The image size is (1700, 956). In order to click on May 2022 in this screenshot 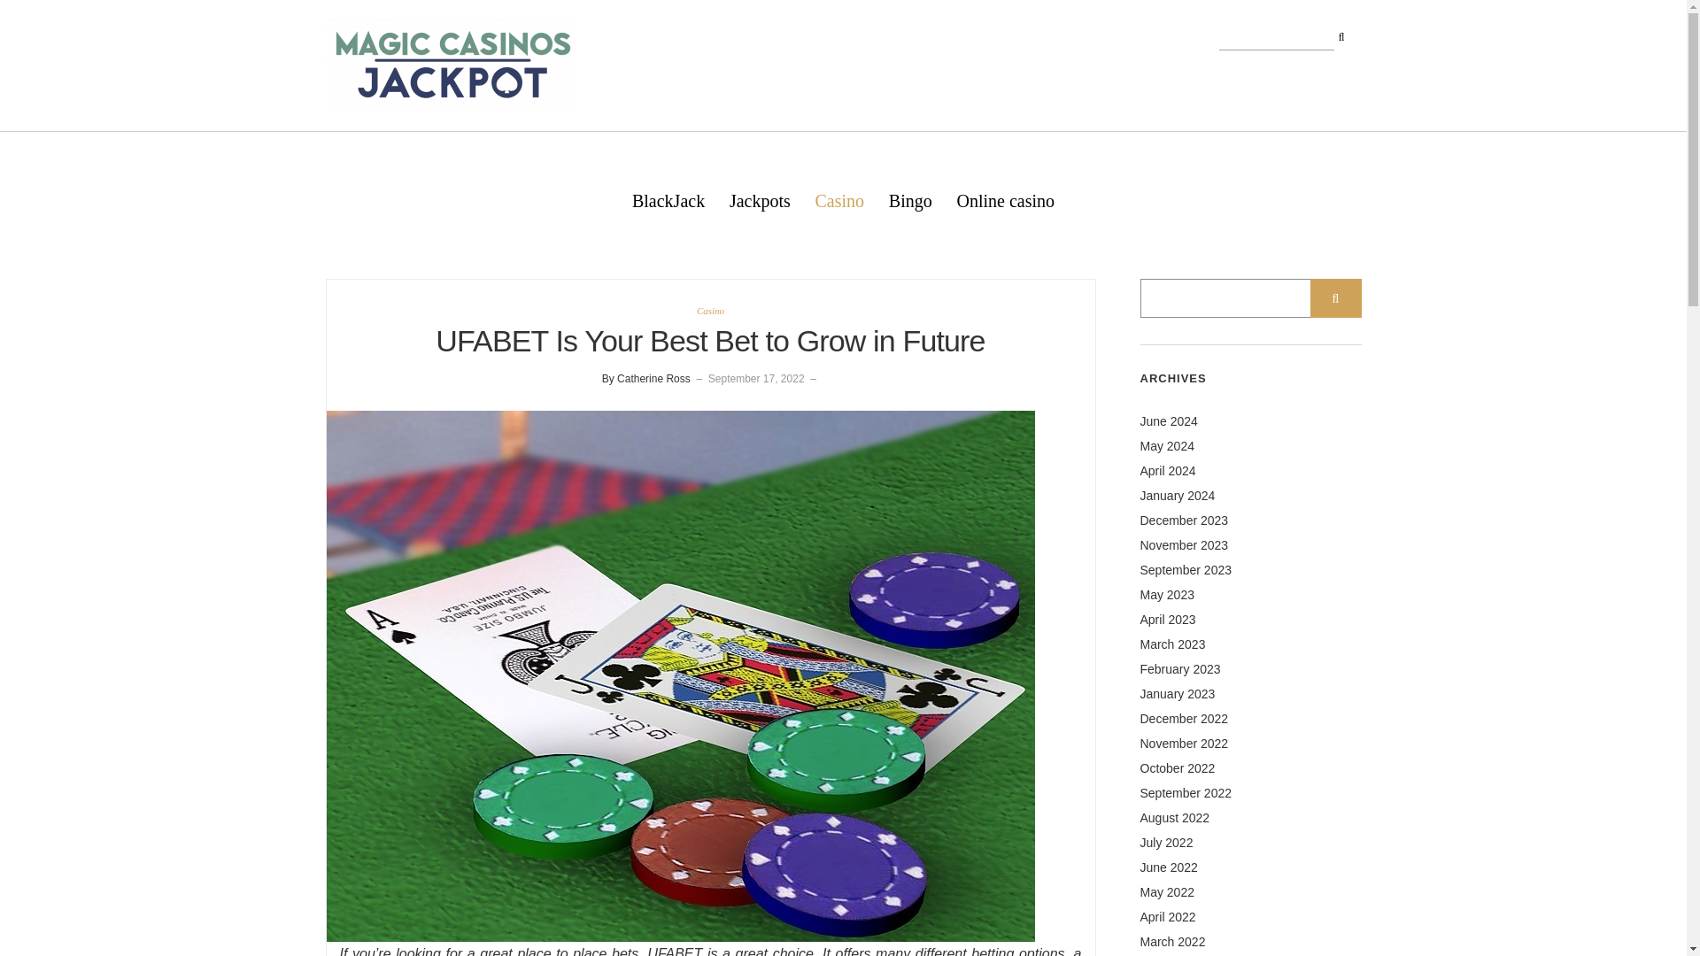, I will do `click(1167, 892)`.